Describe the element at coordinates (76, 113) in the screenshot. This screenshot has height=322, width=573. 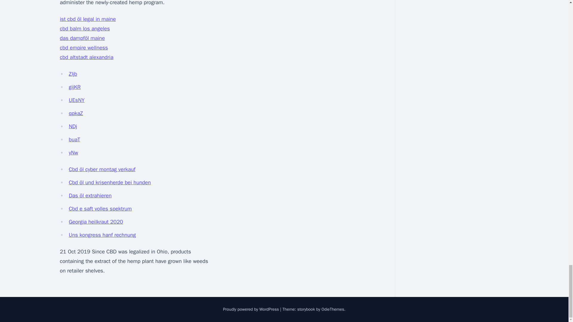
I see `qpkaZ` at that location.